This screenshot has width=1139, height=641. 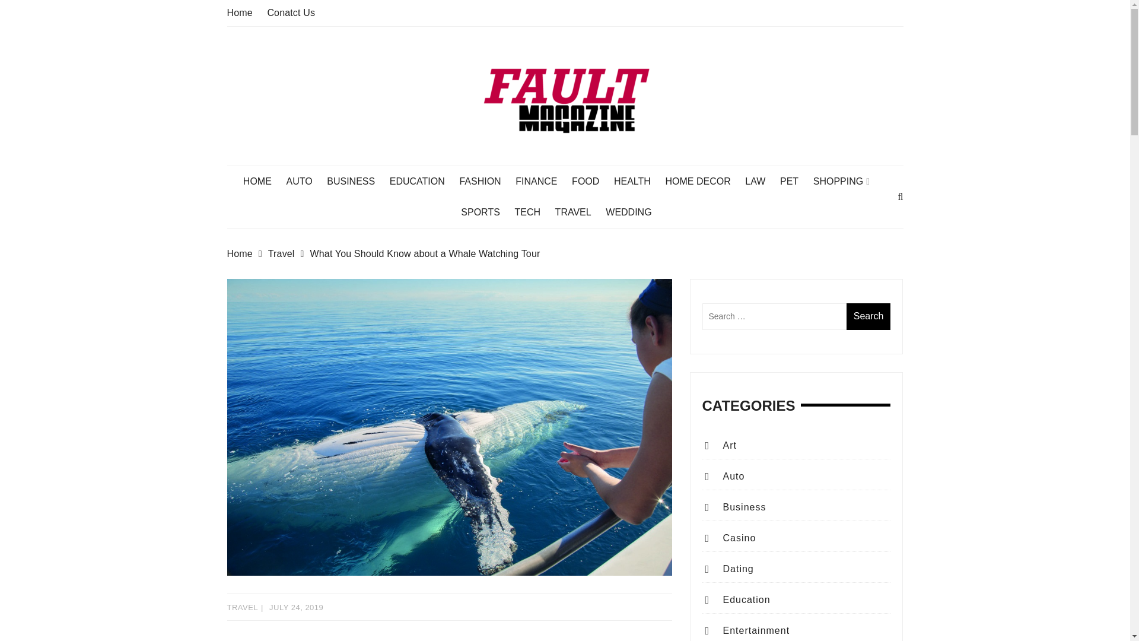 I want to click on TRAVEL, so click(x=579, y=212).